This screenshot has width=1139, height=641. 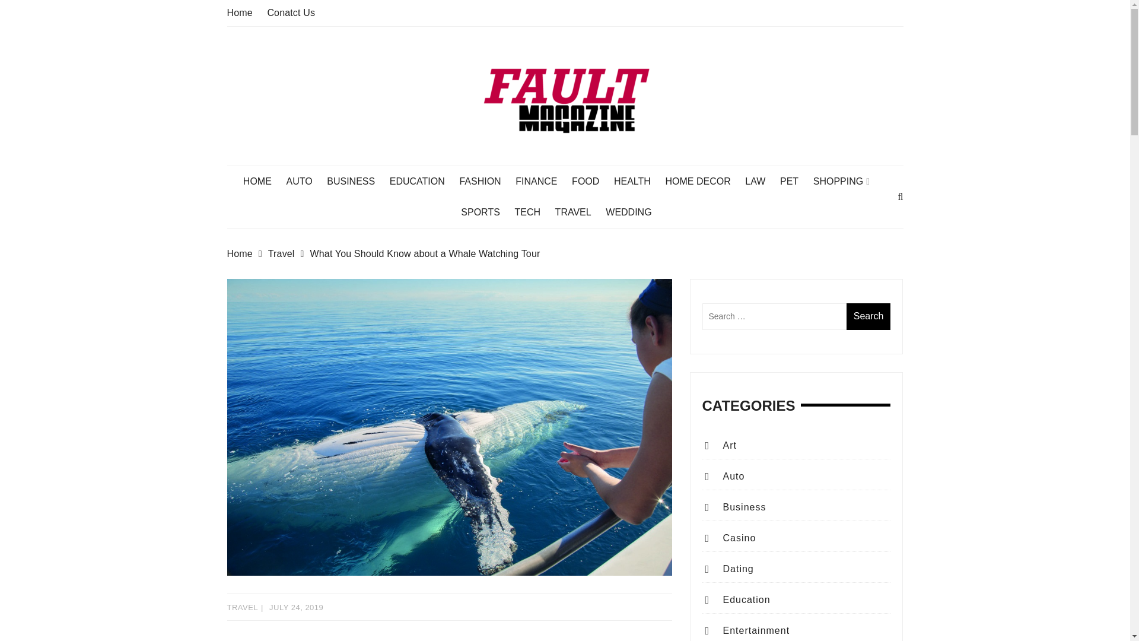 I want to click on TRAVEL, so click(x=579, y=212).